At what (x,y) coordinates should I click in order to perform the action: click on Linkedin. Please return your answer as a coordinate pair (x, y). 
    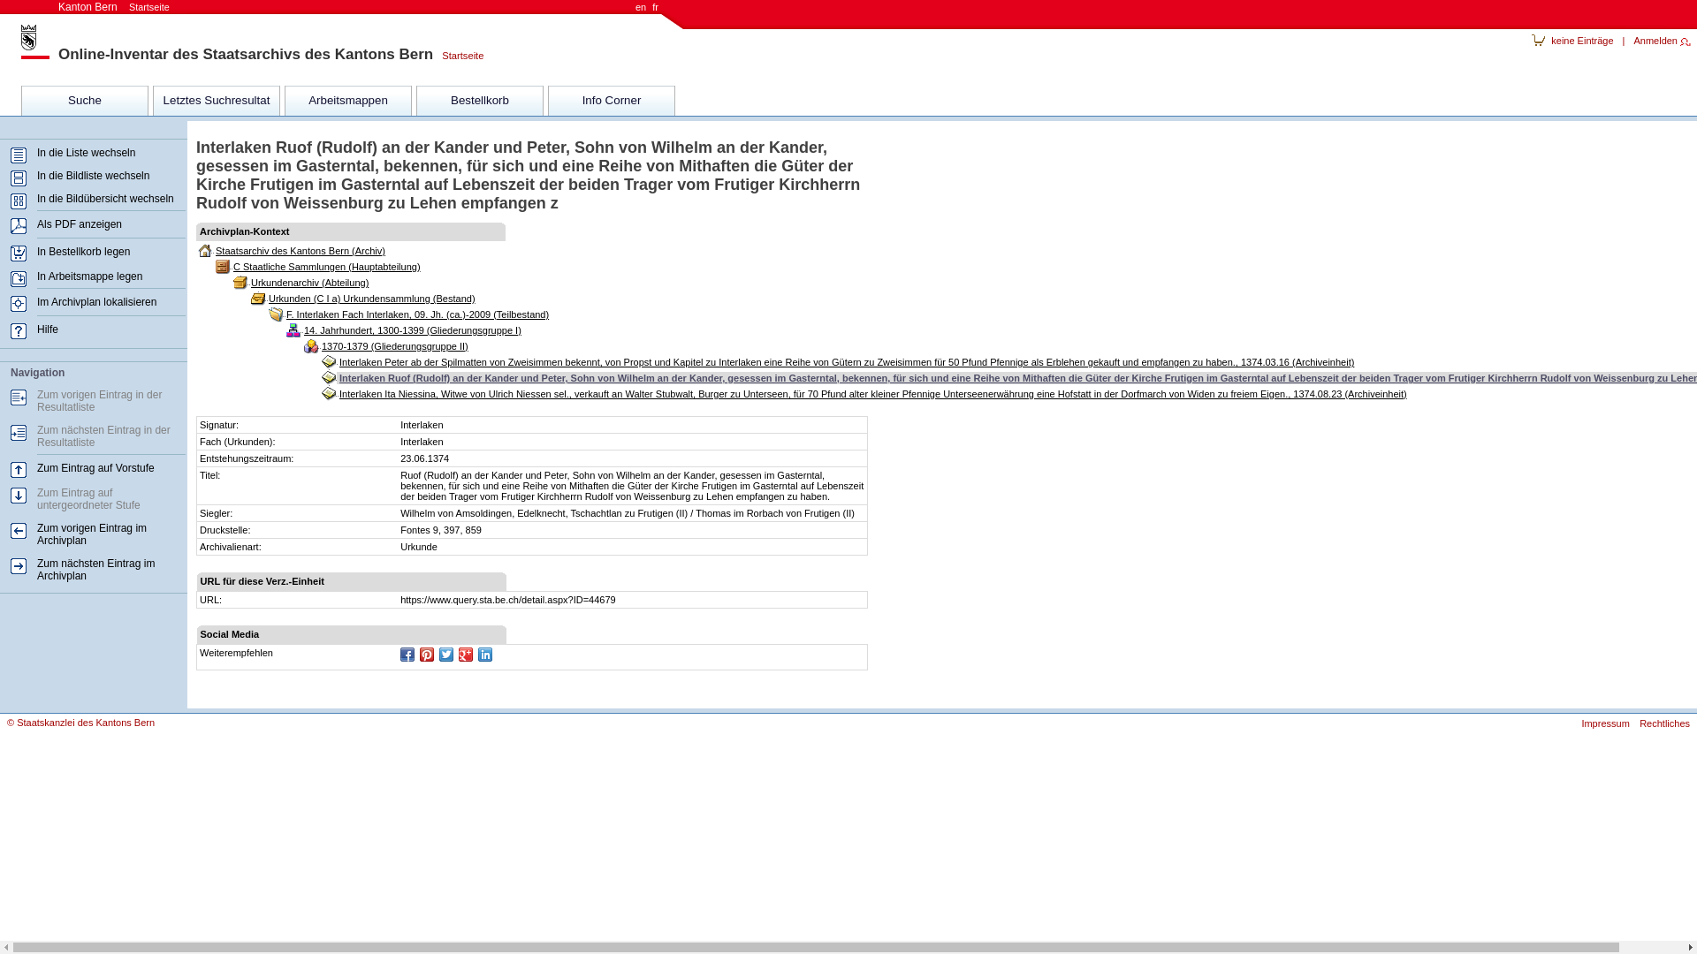
    Looking at the image, I should click on (485, 655).